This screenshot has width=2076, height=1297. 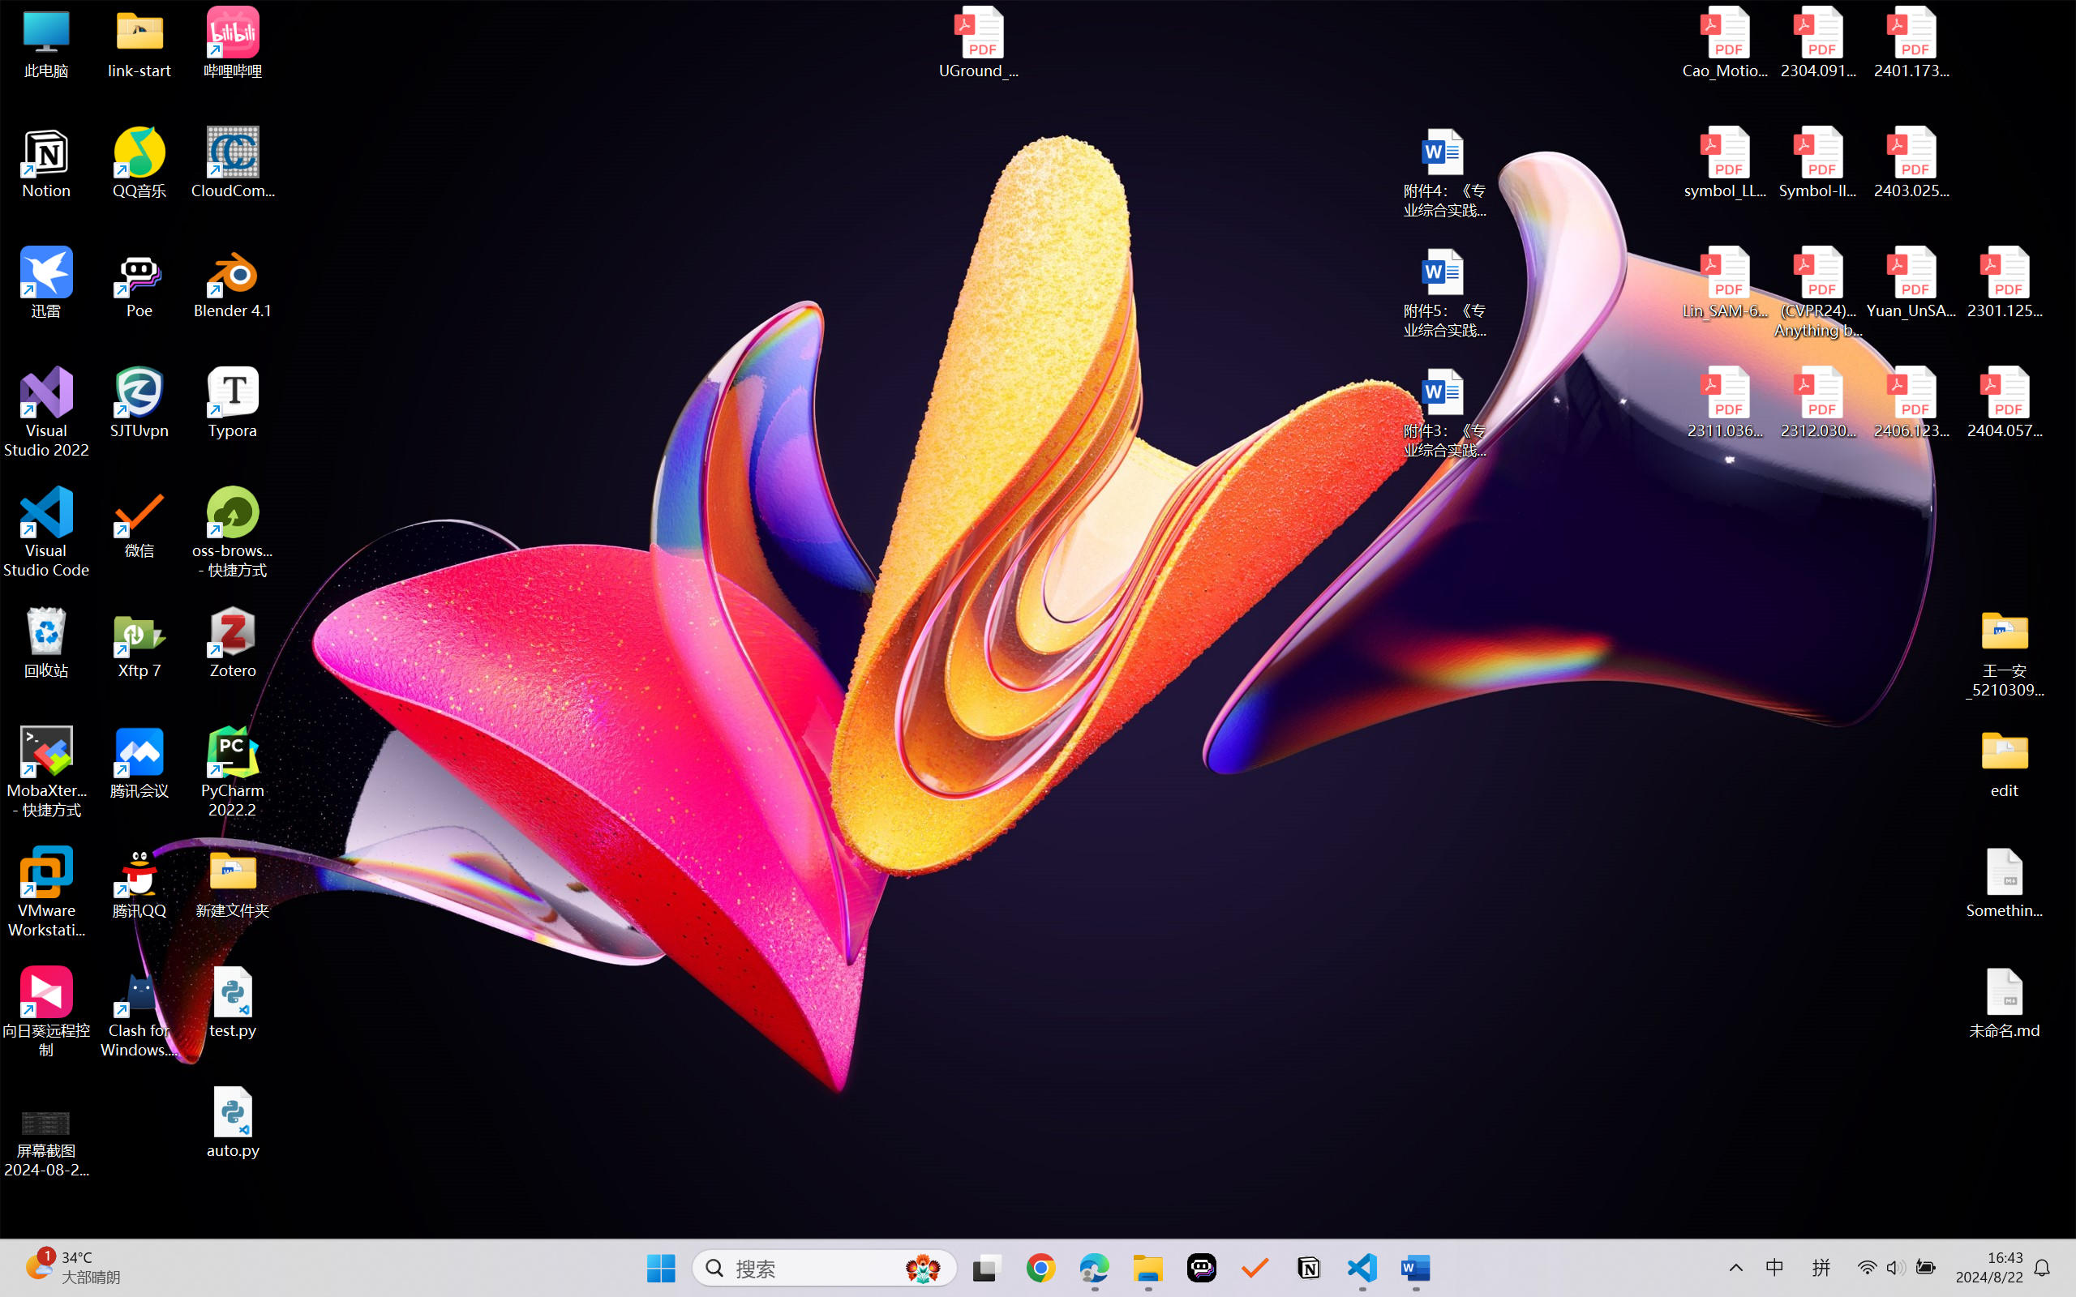 What do you see at coordinates (47, 413) in the screenshot?
I see `Visual Studio 2022` at bounding box center [47, 413].